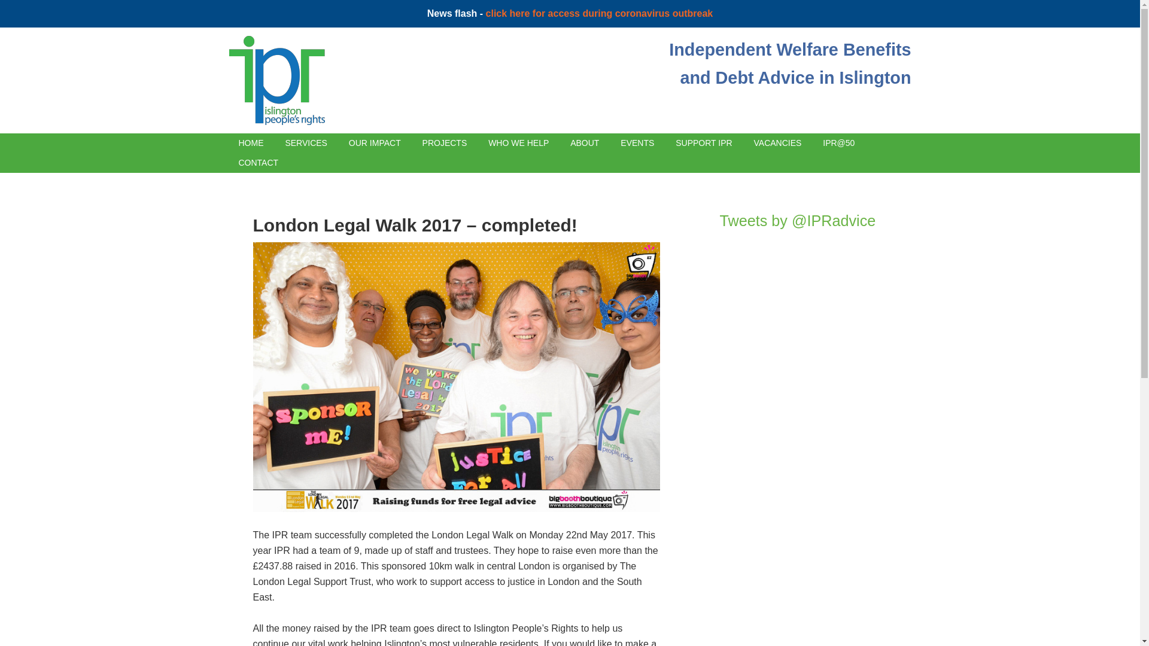 The width and height of the screenshot is (1149, 646). I want to click on OUR IMPACT, so click(375, 142).